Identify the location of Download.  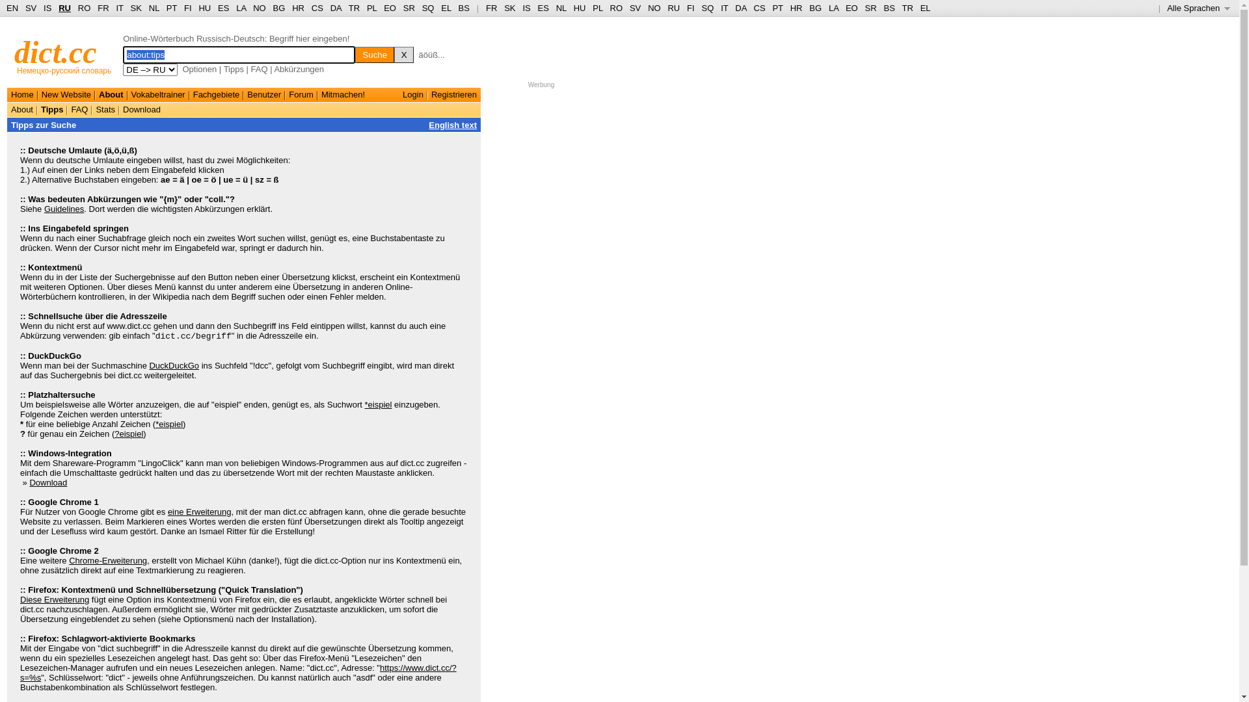
(48, 482).